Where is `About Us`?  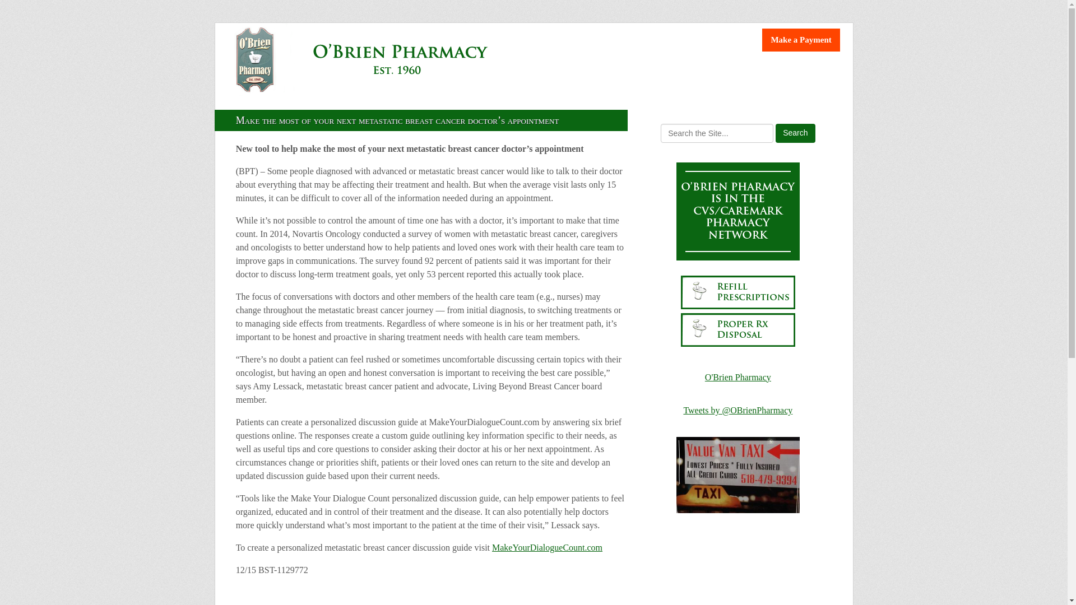
About Us is located at coordinates (338, 108).